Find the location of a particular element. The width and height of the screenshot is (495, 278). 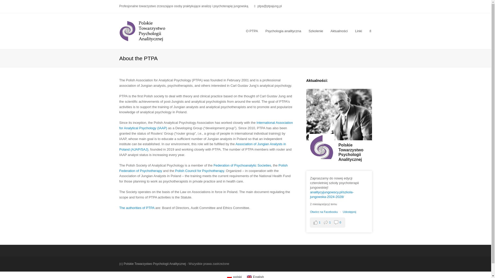

English is located at coordinates (249, 277).